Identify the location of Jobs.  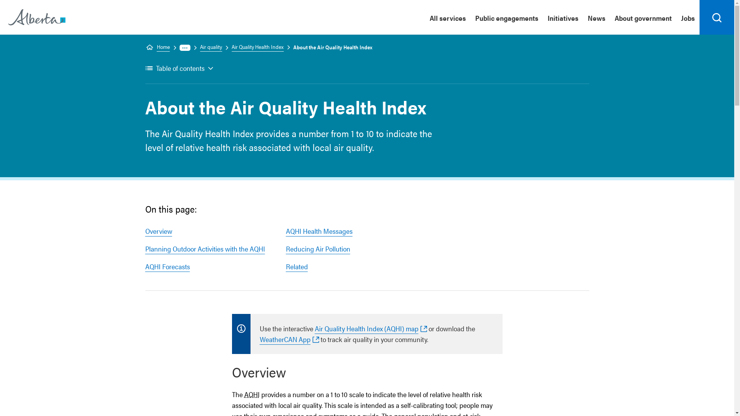
(688, 17).